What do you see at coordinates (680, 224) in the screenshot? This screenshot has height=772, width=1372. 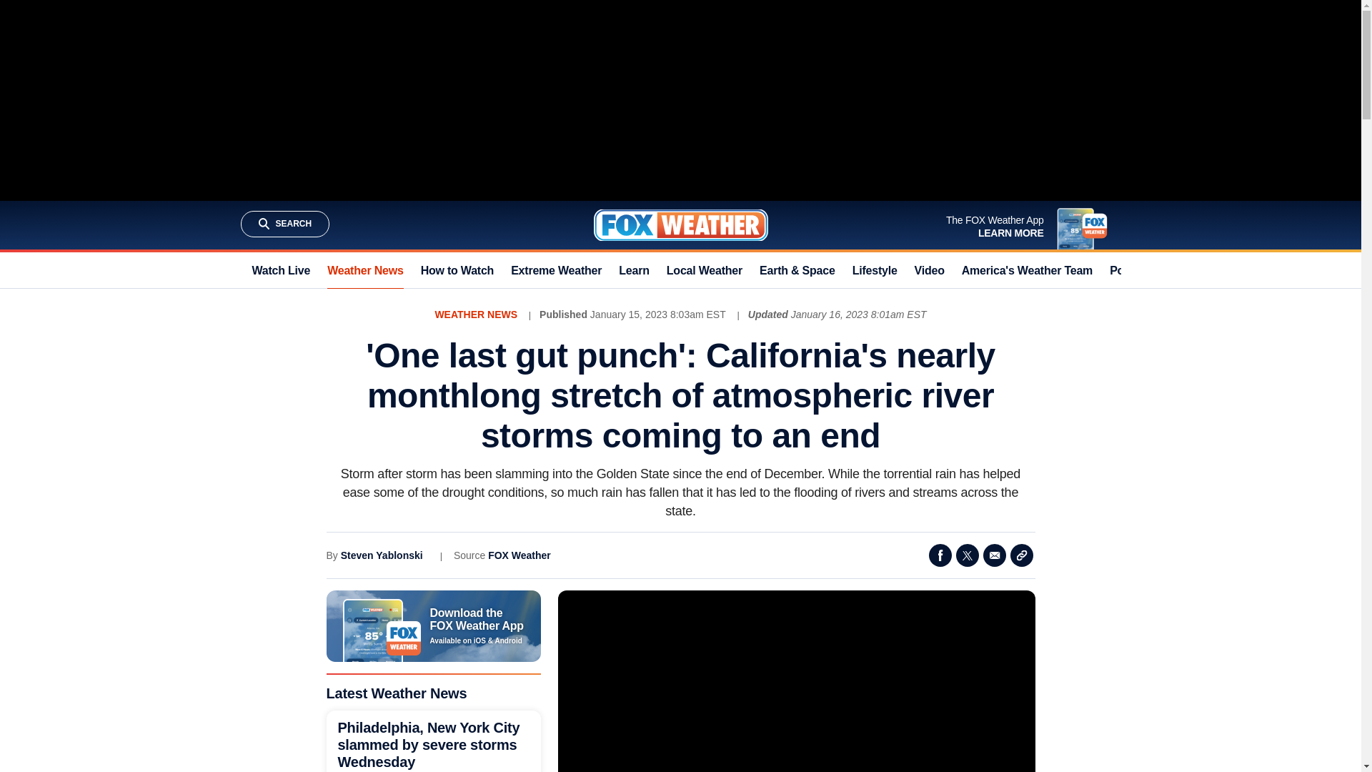 I see `Fox Weather` at bounding box center [680, 224].